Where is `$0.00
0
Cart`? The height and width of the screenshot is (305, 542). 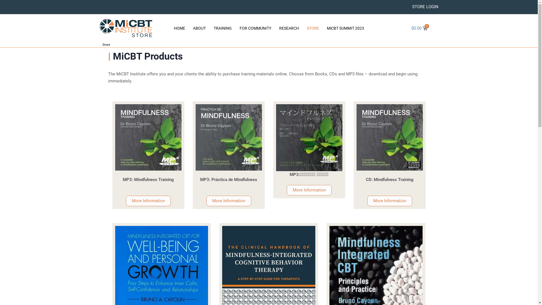
$0.00
0
Cart is located at coordinates (419, 28).